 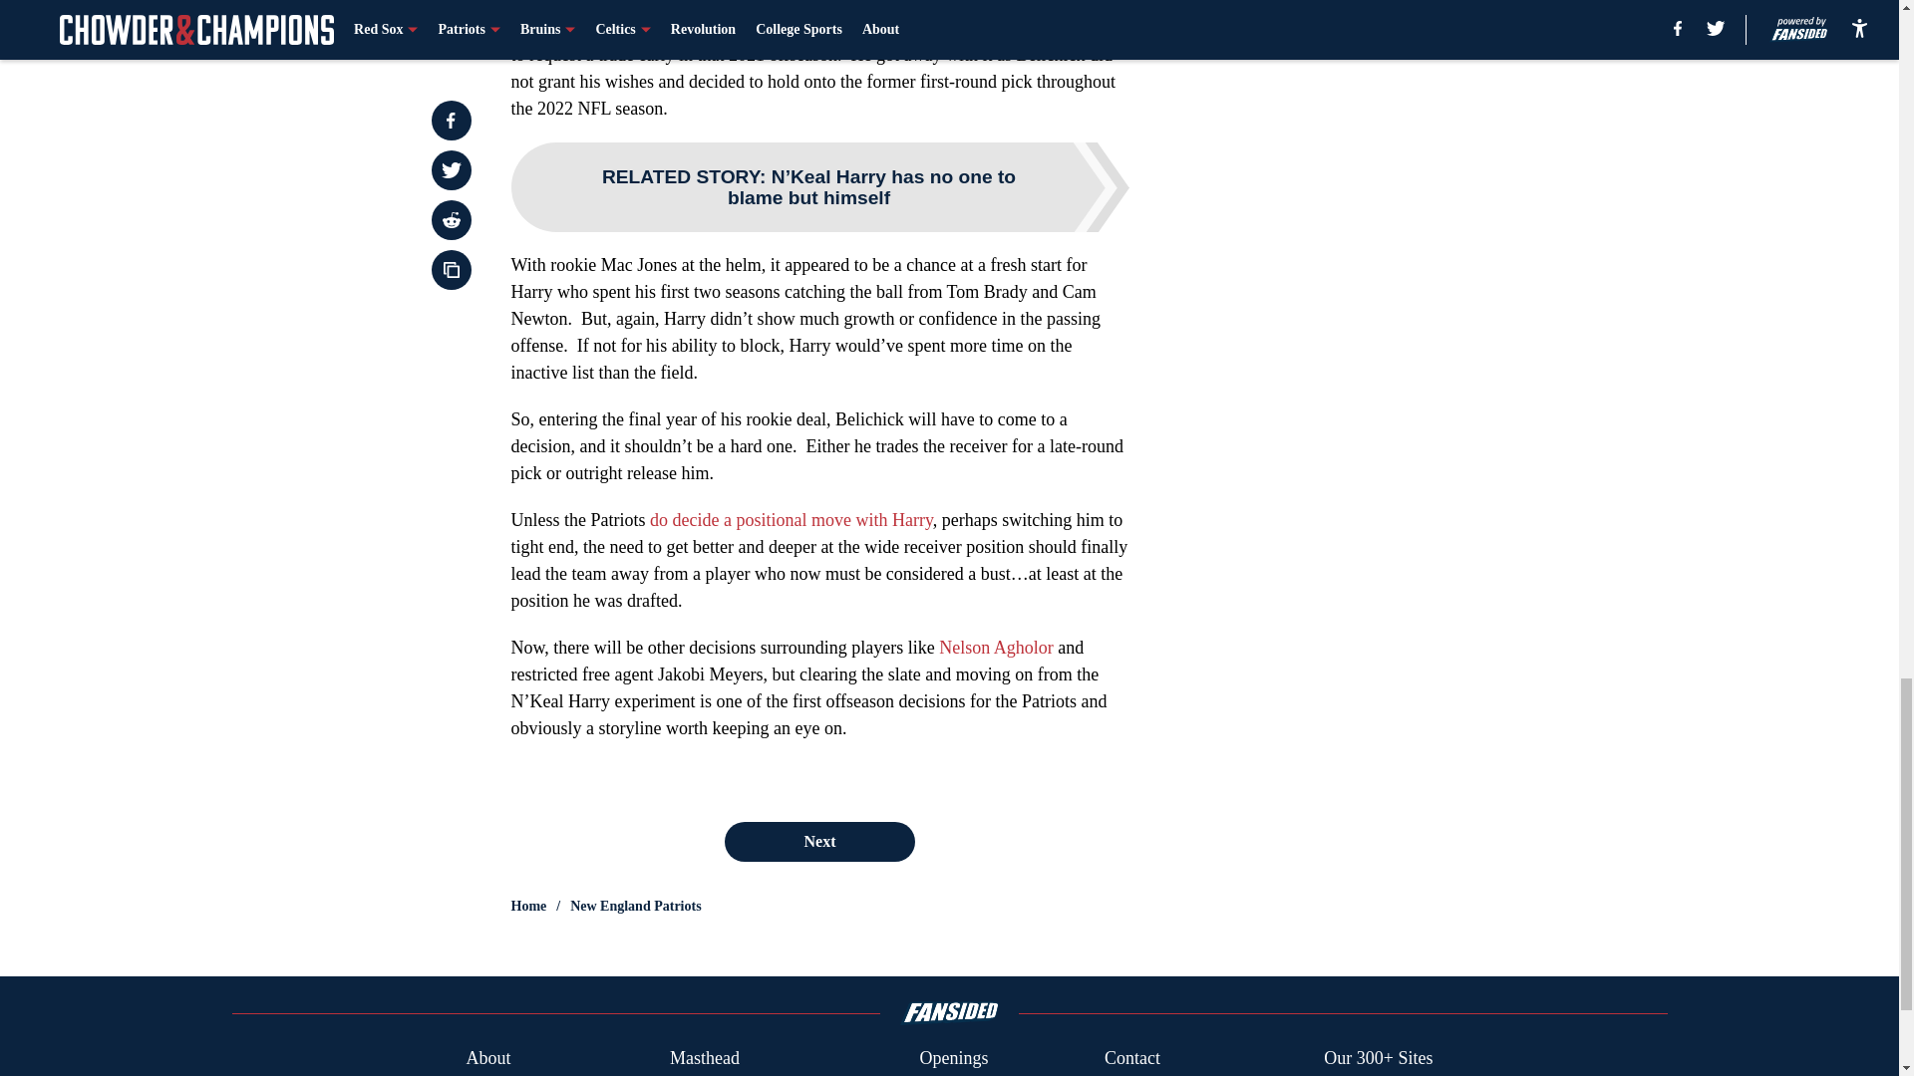 What do you see at coordinates (818, 842) in the screenshot?
I see `Next` at bounding box center [818, 842].